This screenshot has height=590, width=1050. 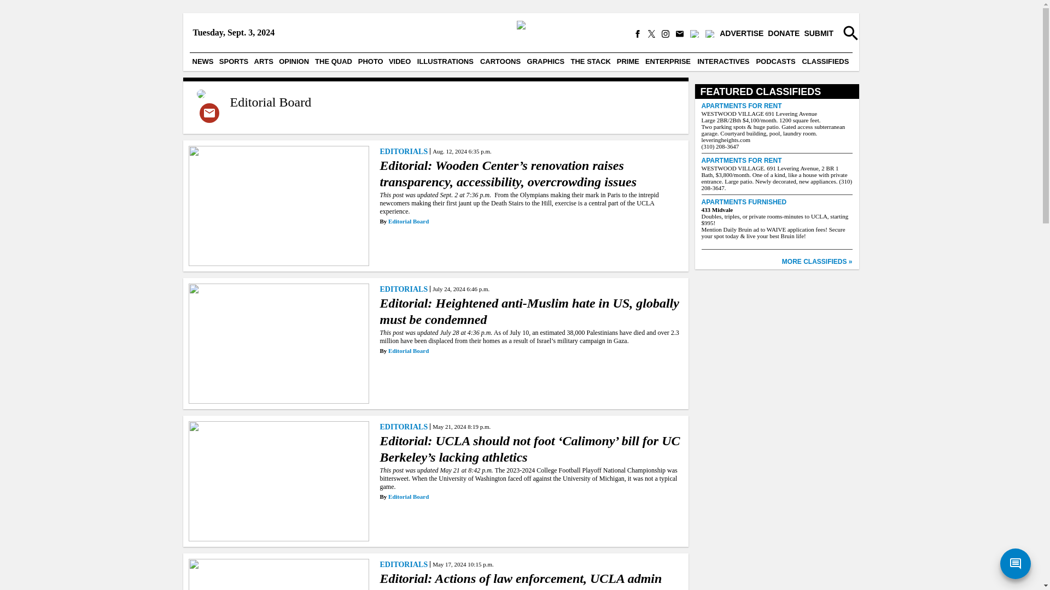 I want to click on PHOTO, so click(x=371, y=61).